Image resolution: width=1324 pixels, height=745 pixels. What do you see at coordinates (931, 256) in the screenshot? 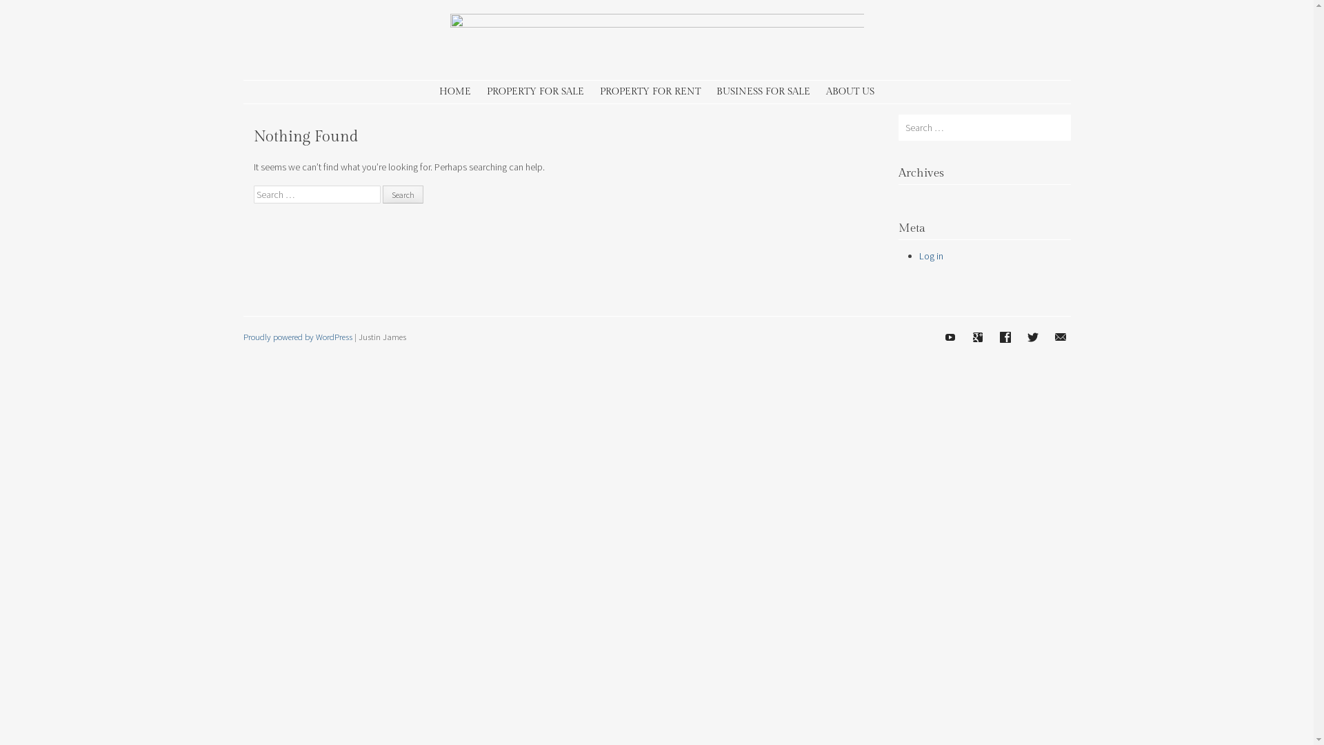
I see `Log in` at bounding box center [931, 256].